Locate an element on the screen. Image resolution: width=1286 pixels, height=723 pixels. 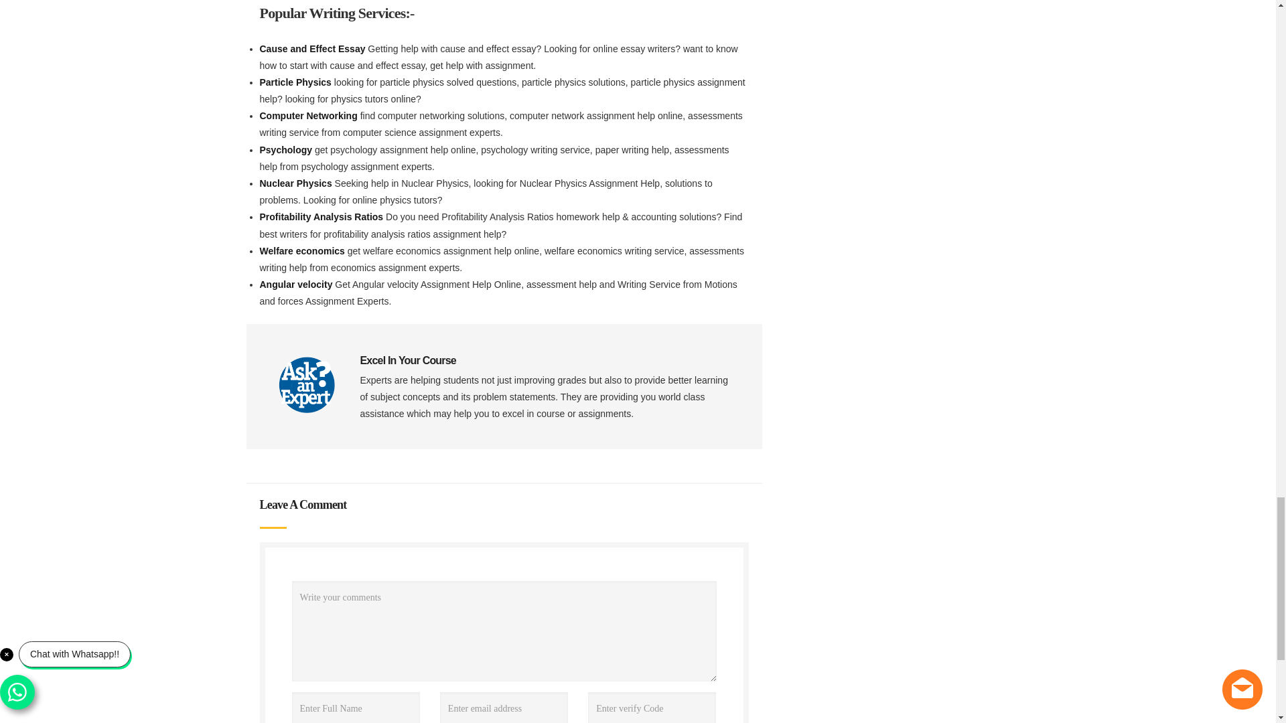
Welfare economics is located at coordinates (303, 251).